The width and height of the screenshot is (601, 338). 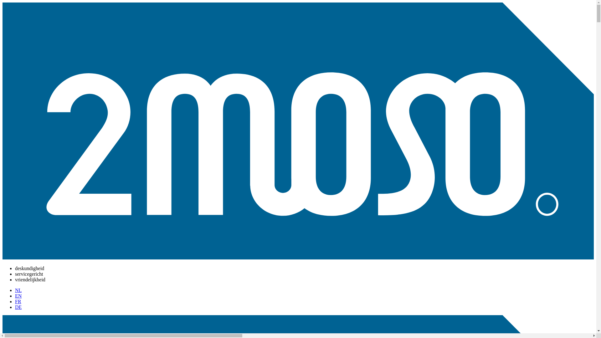 What do you see at coordinates (18, 307) in the screenshot?
I see `DE` at bounding box center [18, 307].